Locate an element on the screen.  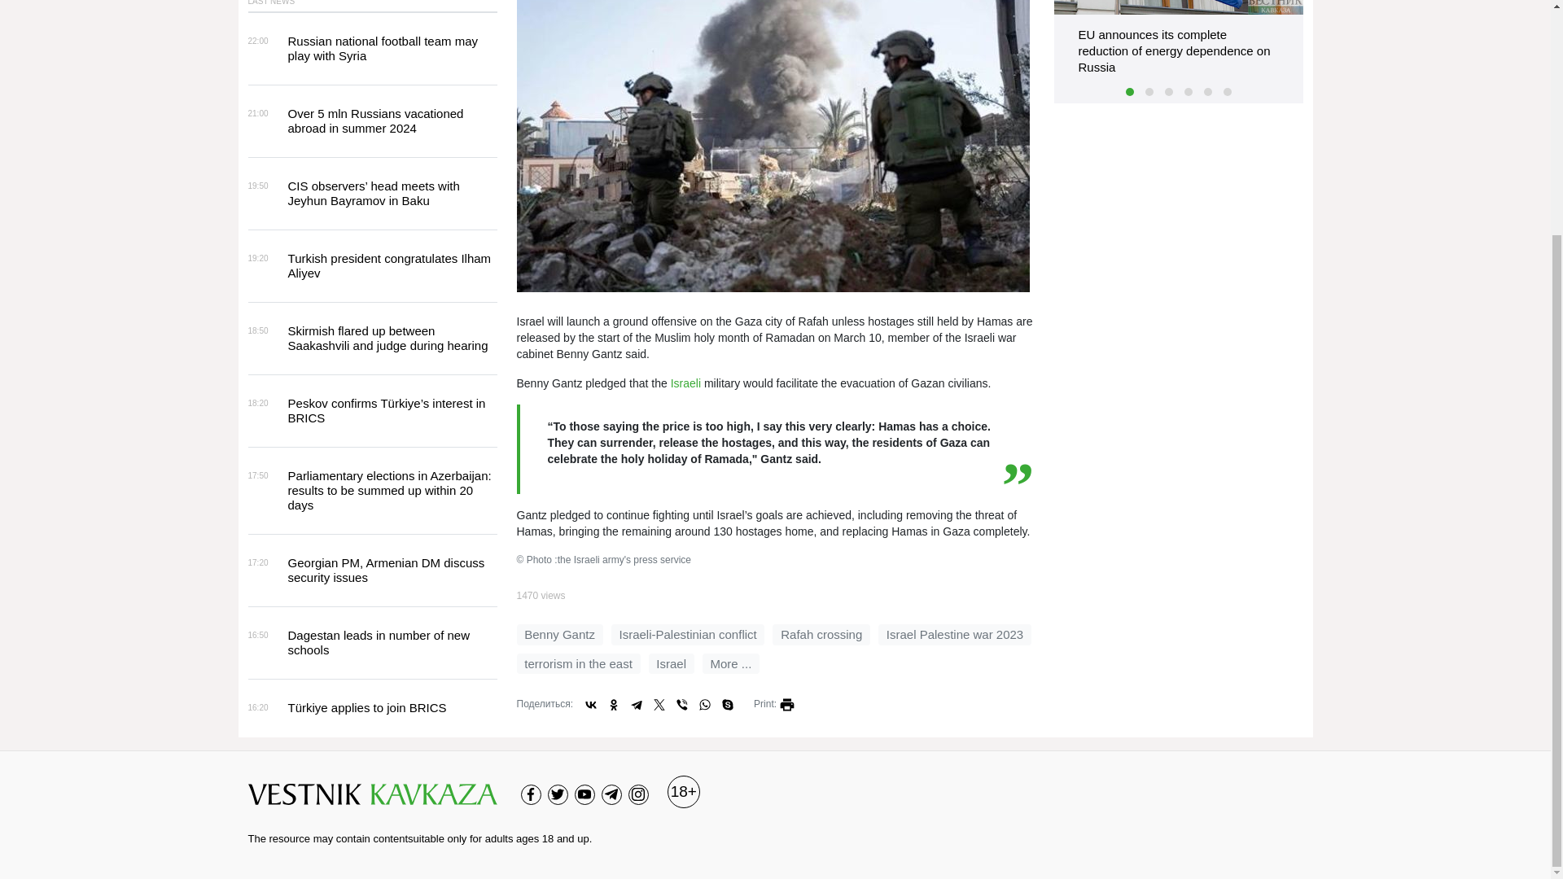
WhatsApp is located at coordinates (705, 705).